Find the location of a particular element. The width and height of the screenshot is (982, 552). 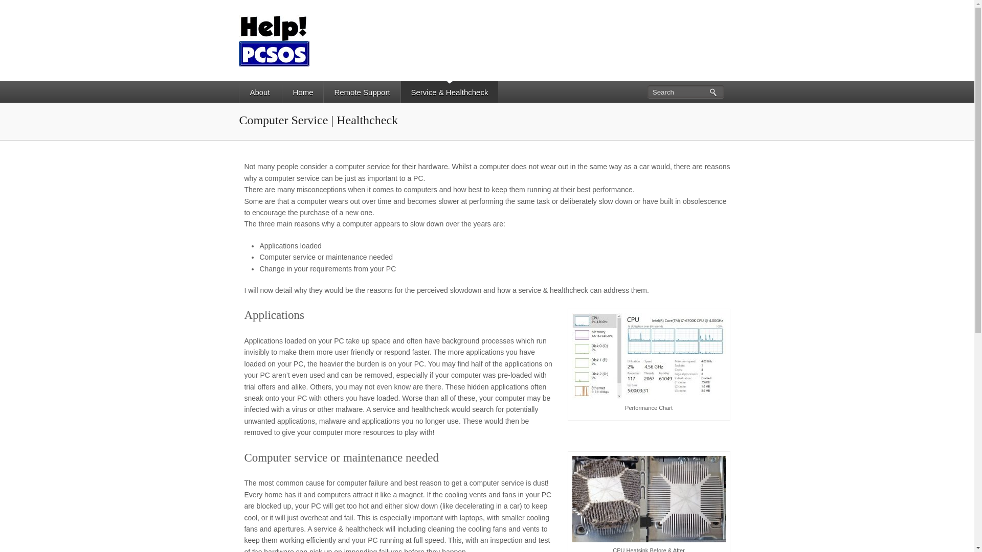

Home is located at coordinates (302, 91).